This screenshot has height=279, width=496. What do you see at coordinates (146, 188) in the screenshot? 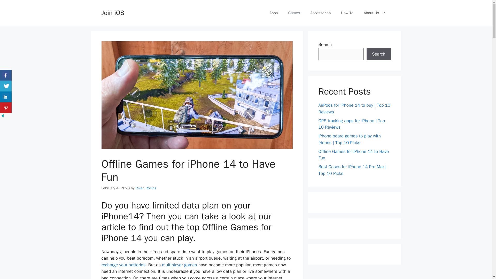
I see `Rivan Rollins` at bounding box center [146, 188].